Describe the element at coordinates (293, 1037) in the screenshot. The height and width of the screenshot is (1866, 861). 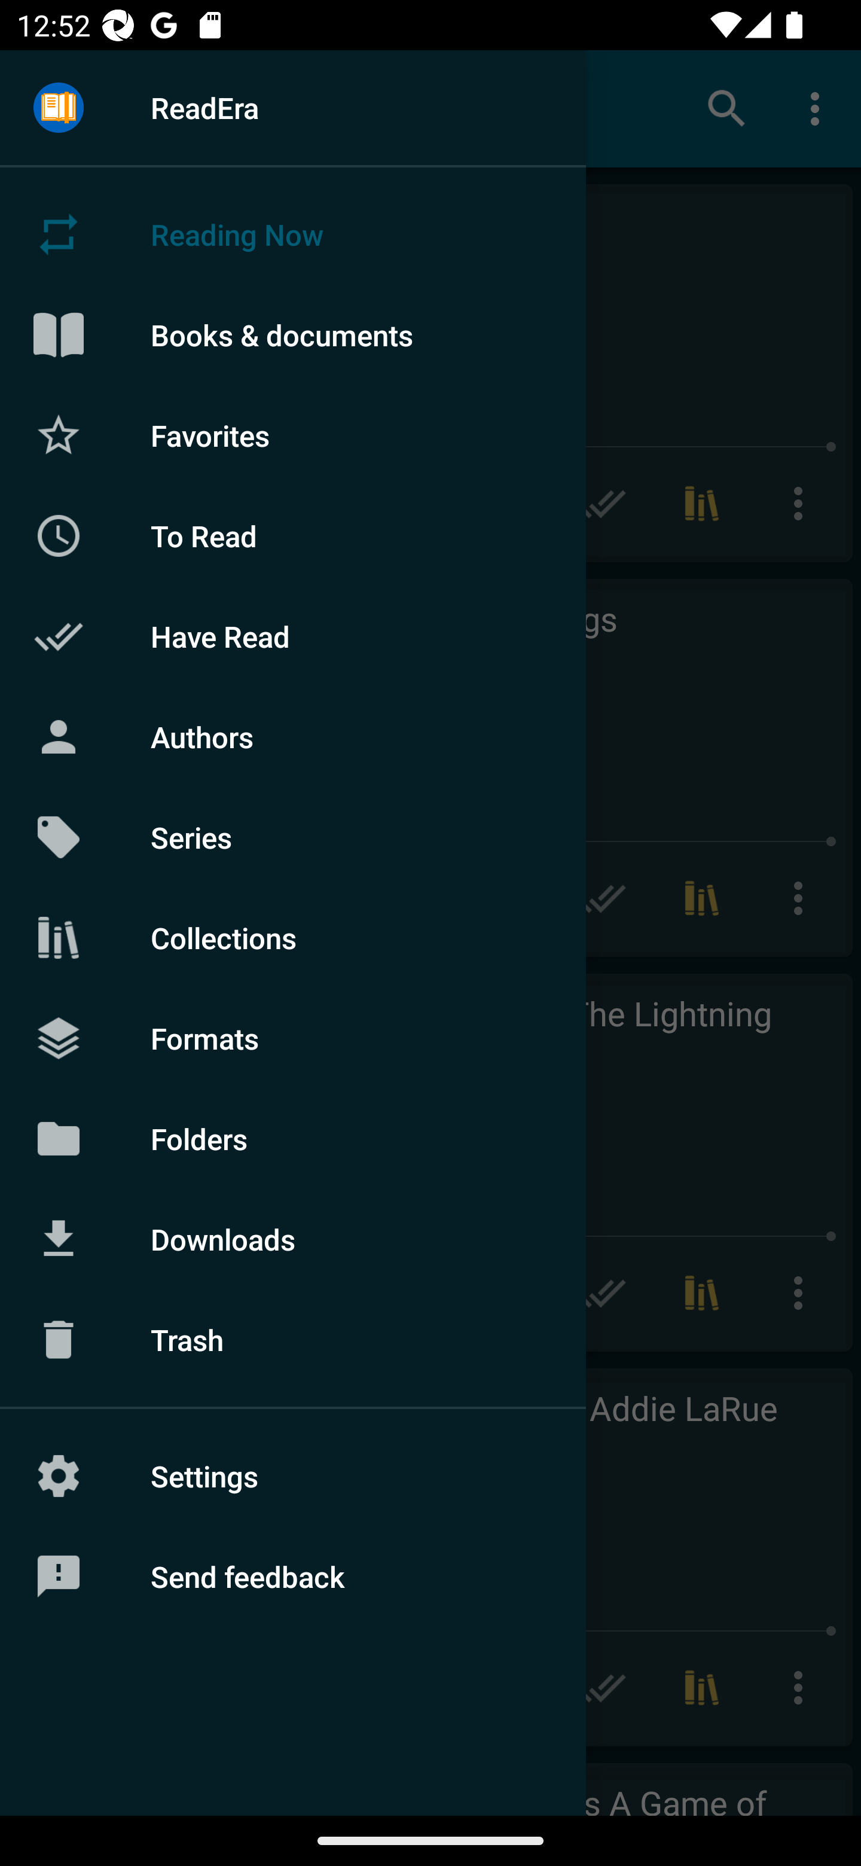
I see `Formats` at that location.